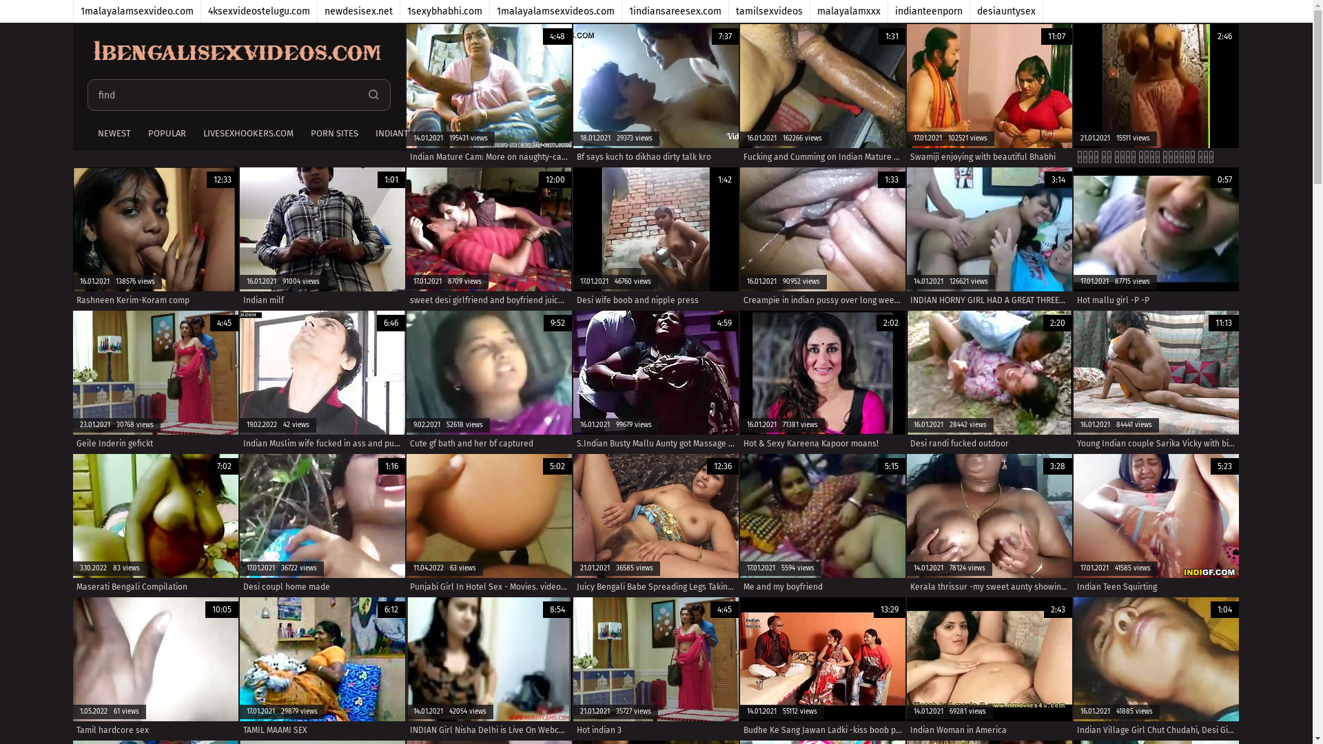  What do you see at coordinates (333, 134) in the screenshot?
I see `PORN SITES` at bounding box center [333, 134].